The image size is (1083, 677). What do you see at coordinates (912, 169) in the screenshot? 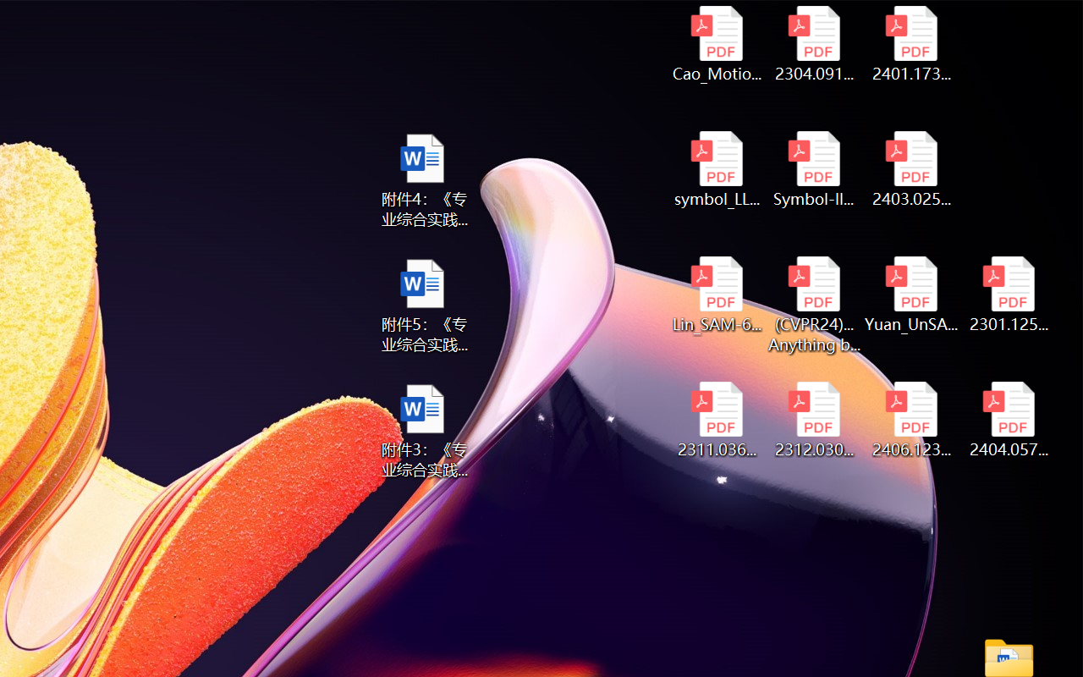
I see `2403.02502v1.pdf` at bounding box center [912, 169].